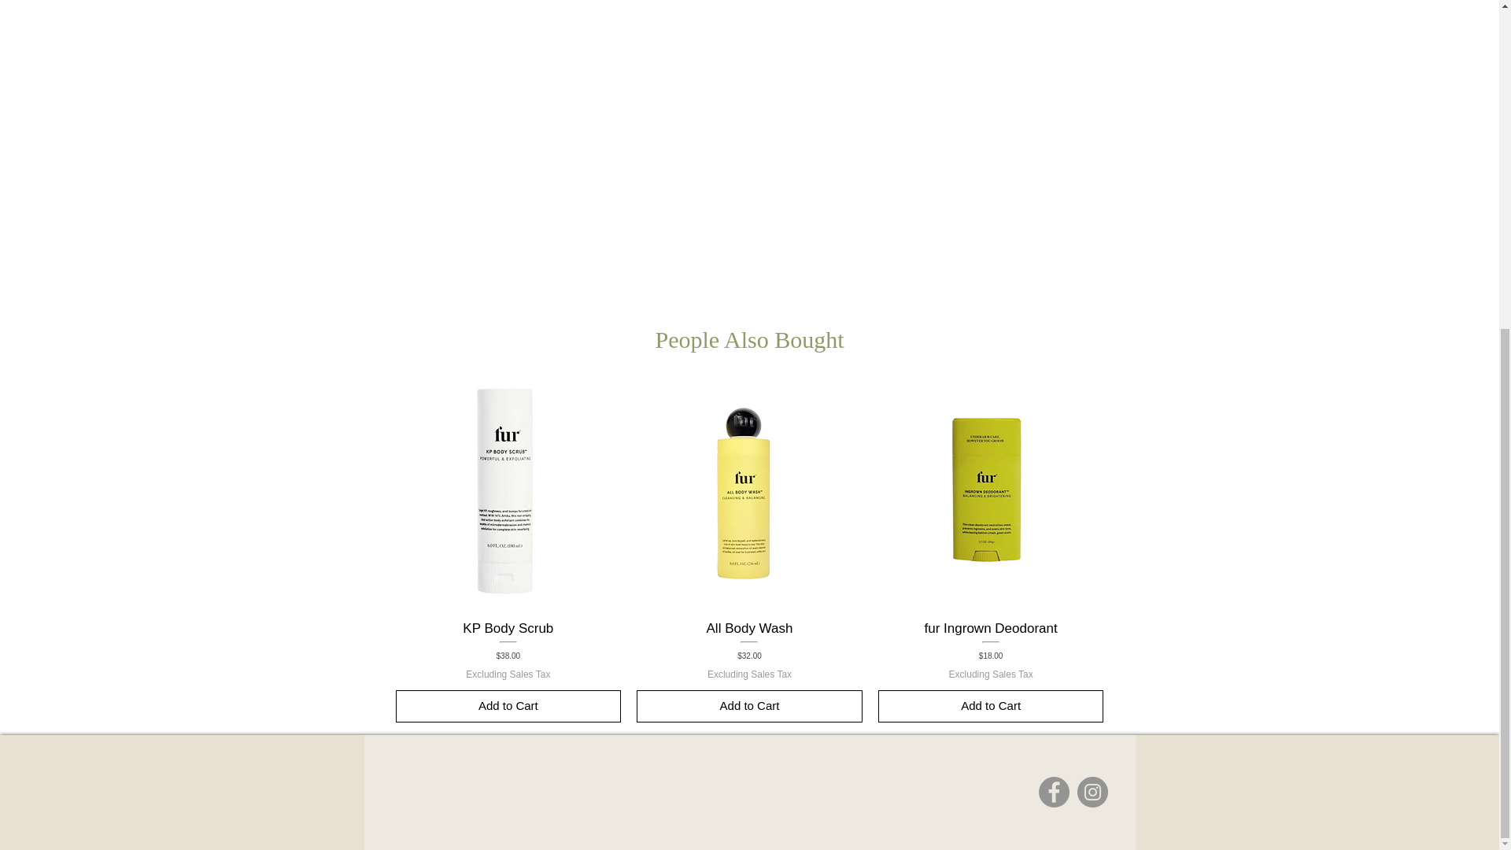 The height and width of the screenshot is (850, 1511). Describe the element at coordinates (749, 706) in the screenshot. I see `Add to Cart` at that location.